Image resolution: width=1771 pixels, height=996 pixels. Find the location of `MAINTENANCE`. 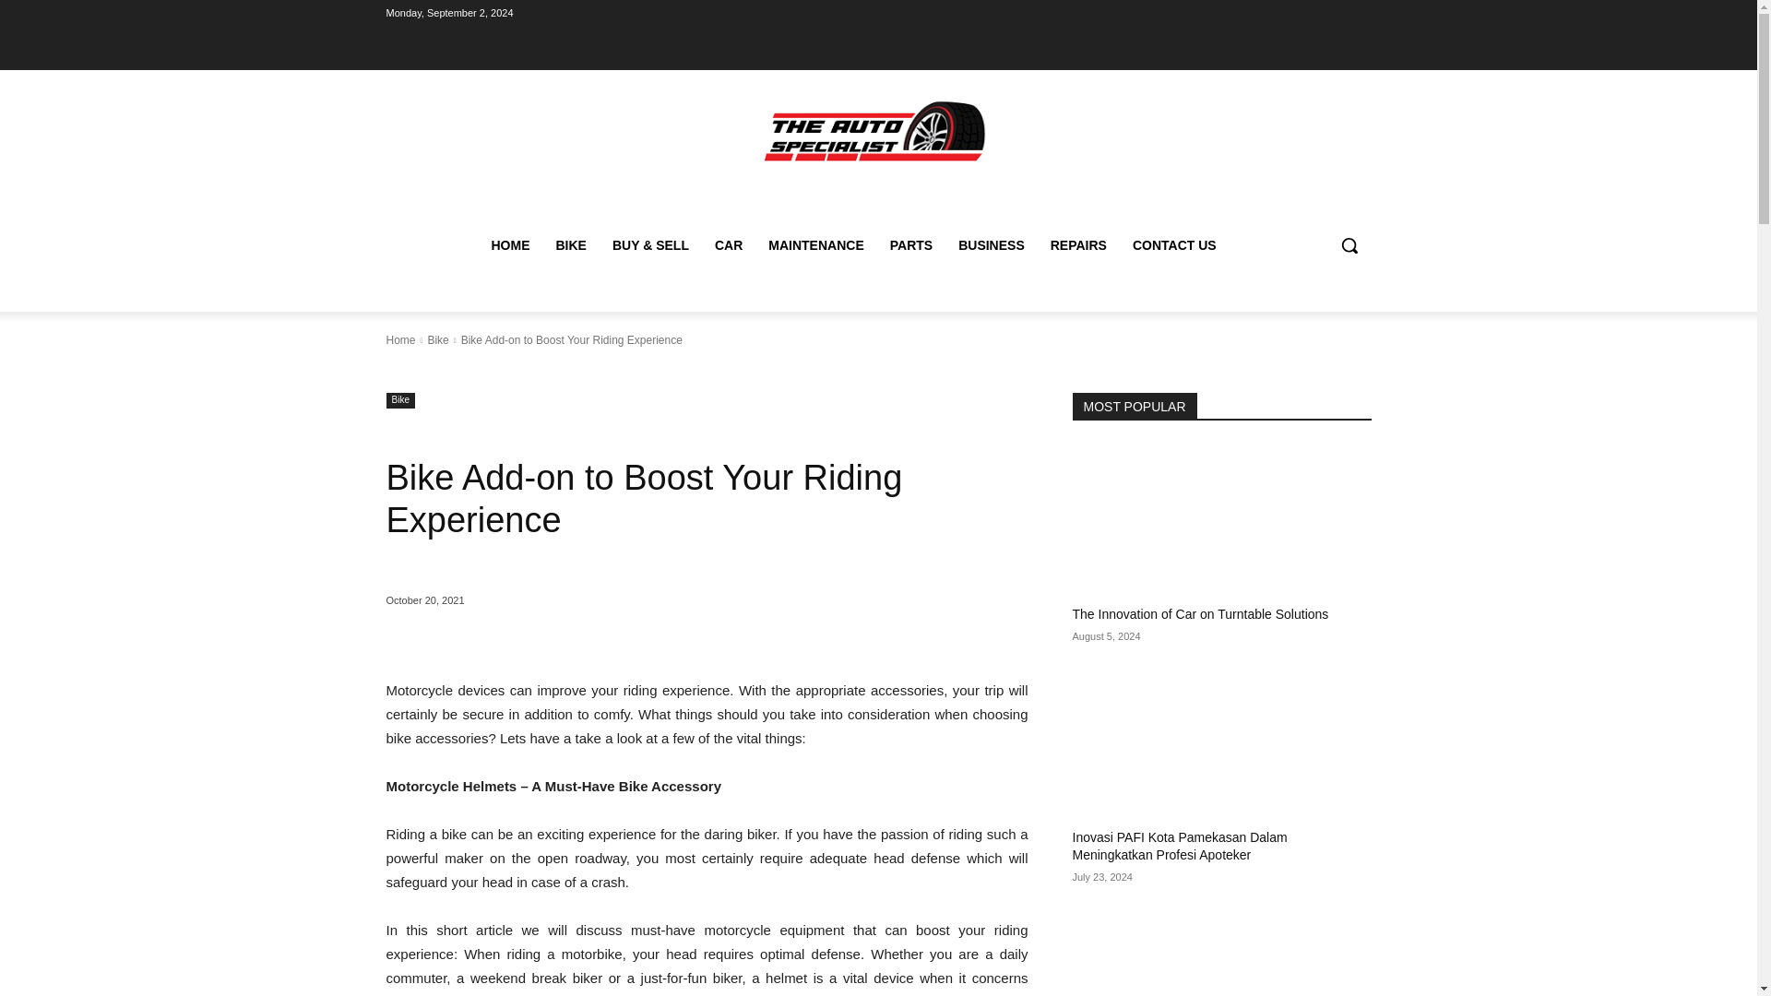

MAINTENANCE is located at coordinates (815, 245).